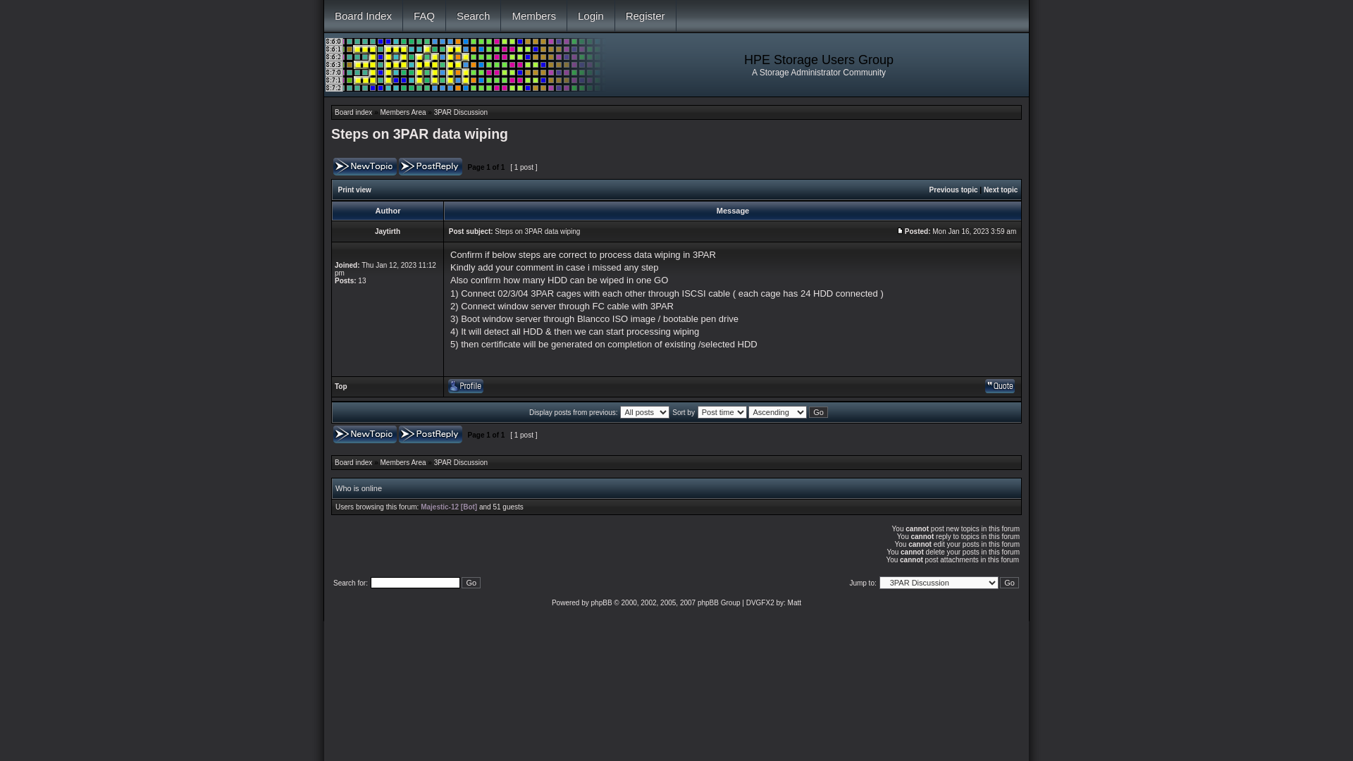  I want to click on Top, so click(341, 386).